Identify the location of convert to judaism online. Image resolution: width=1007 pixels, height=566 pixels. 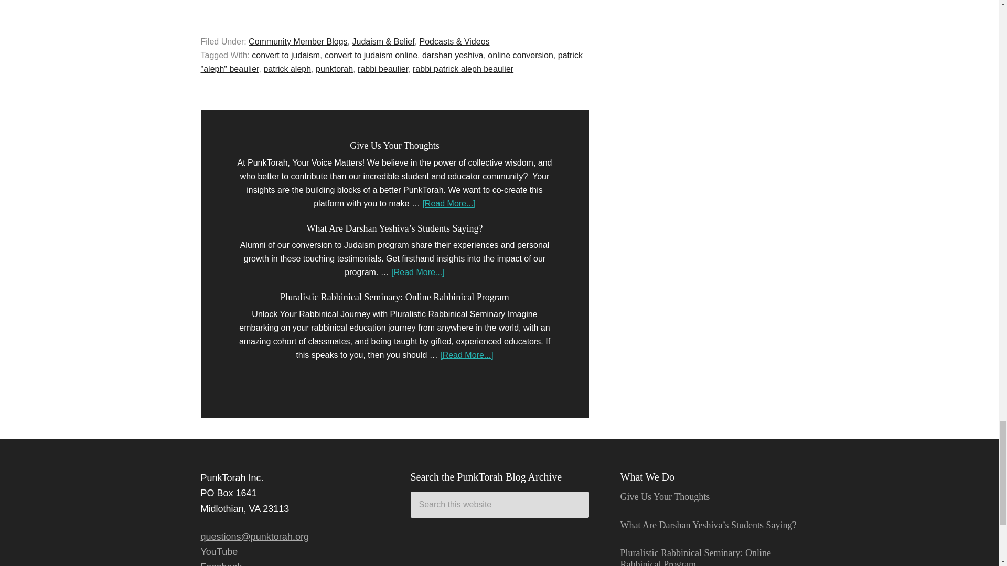
(371, 56).